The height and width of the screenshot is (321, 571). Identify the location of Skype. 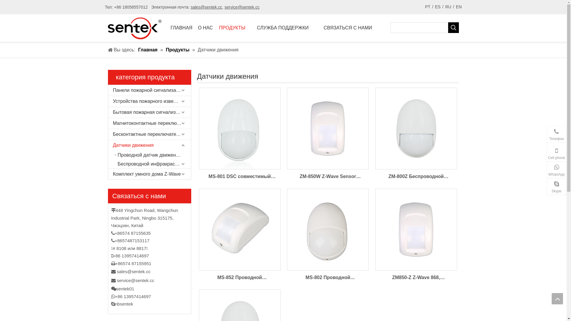
(557, 187).